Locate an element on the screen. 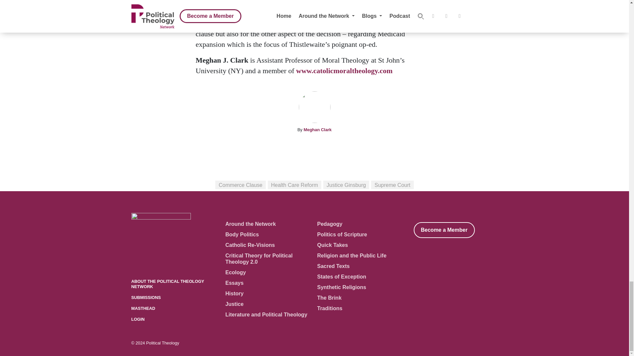 The width and height of the screenshot is (634, 356). SUBMISSIONS is located at coordinates (146, 297).